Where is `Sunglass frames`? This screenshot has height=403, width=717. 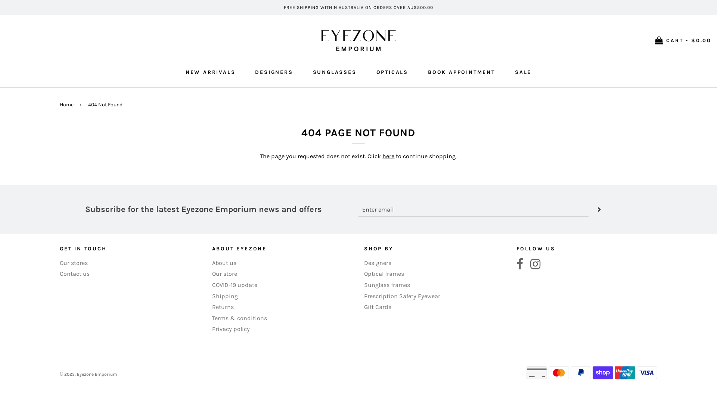
Sunglass frames is located at coordinates (387, 285).